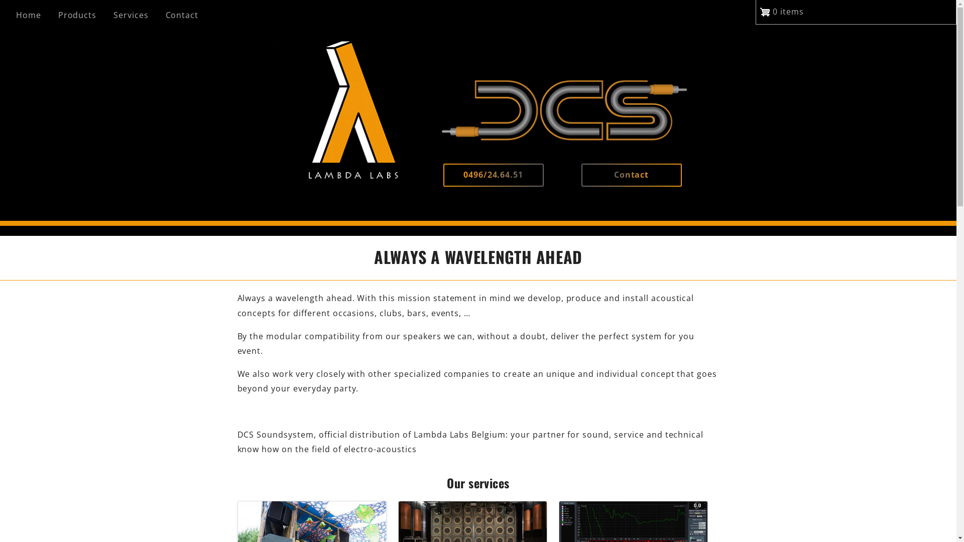  Describe the element at coordinates (186, 15) in the screenshot. I see `Contact` at that location.